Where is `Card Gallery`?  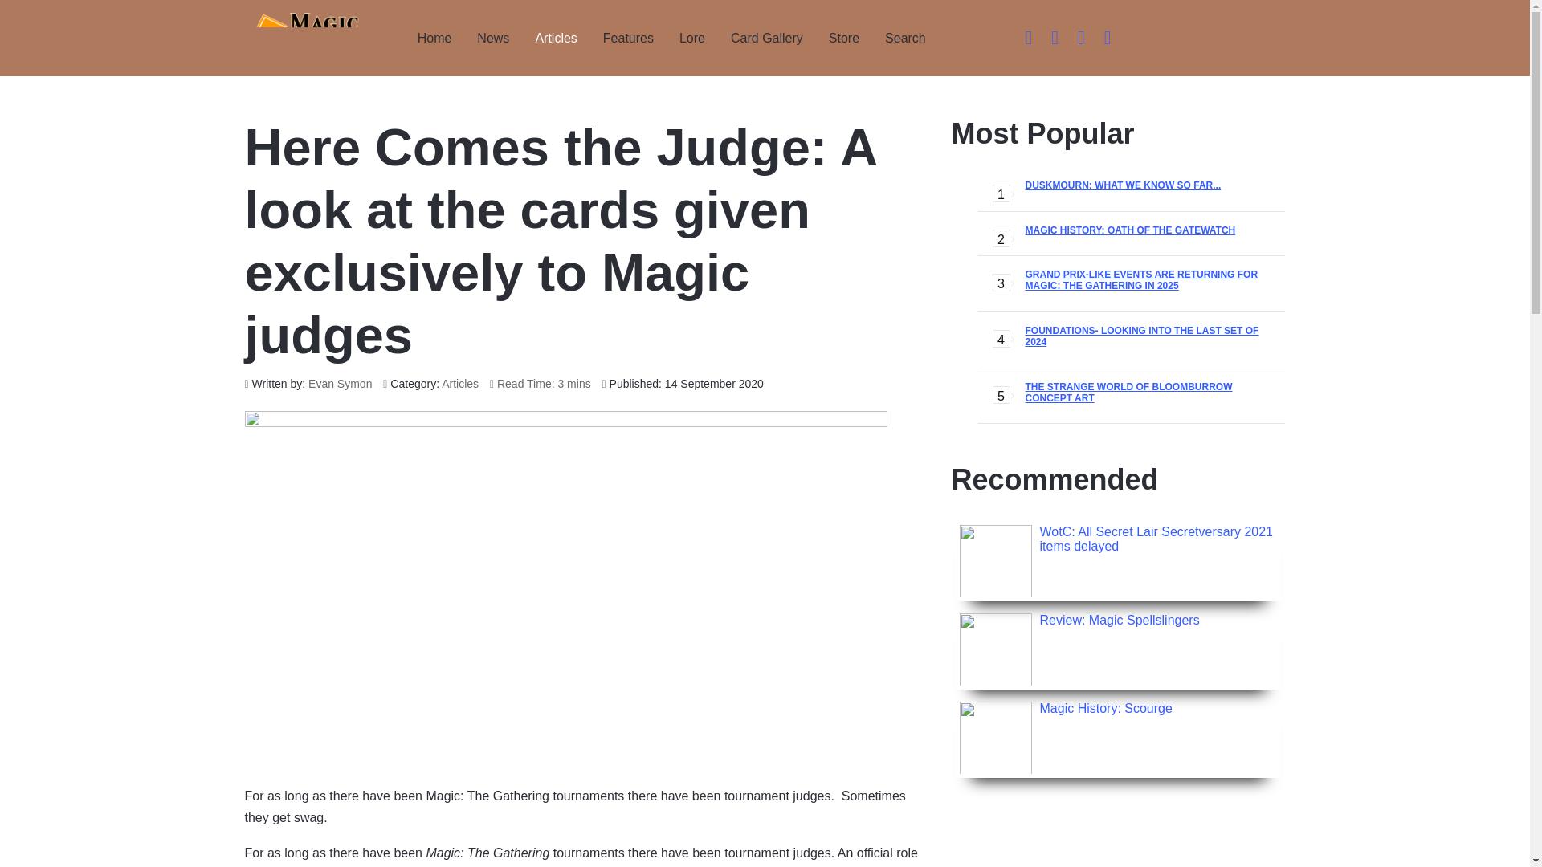 Card Gallery is located at coordinates (766, 38).